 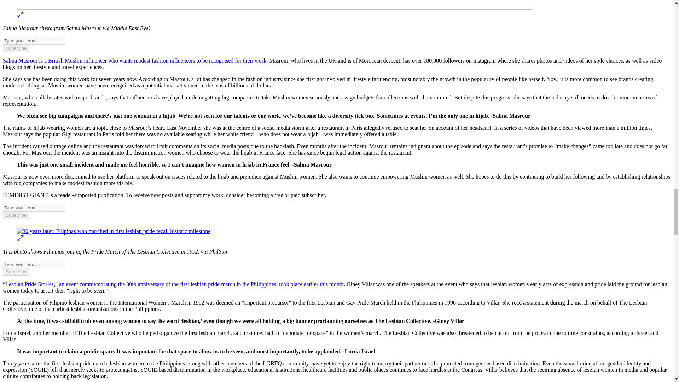 What do you see at coordinates (16, 48) in the screenshot?
I see `Subscribe` at bounding box center [16, 48].